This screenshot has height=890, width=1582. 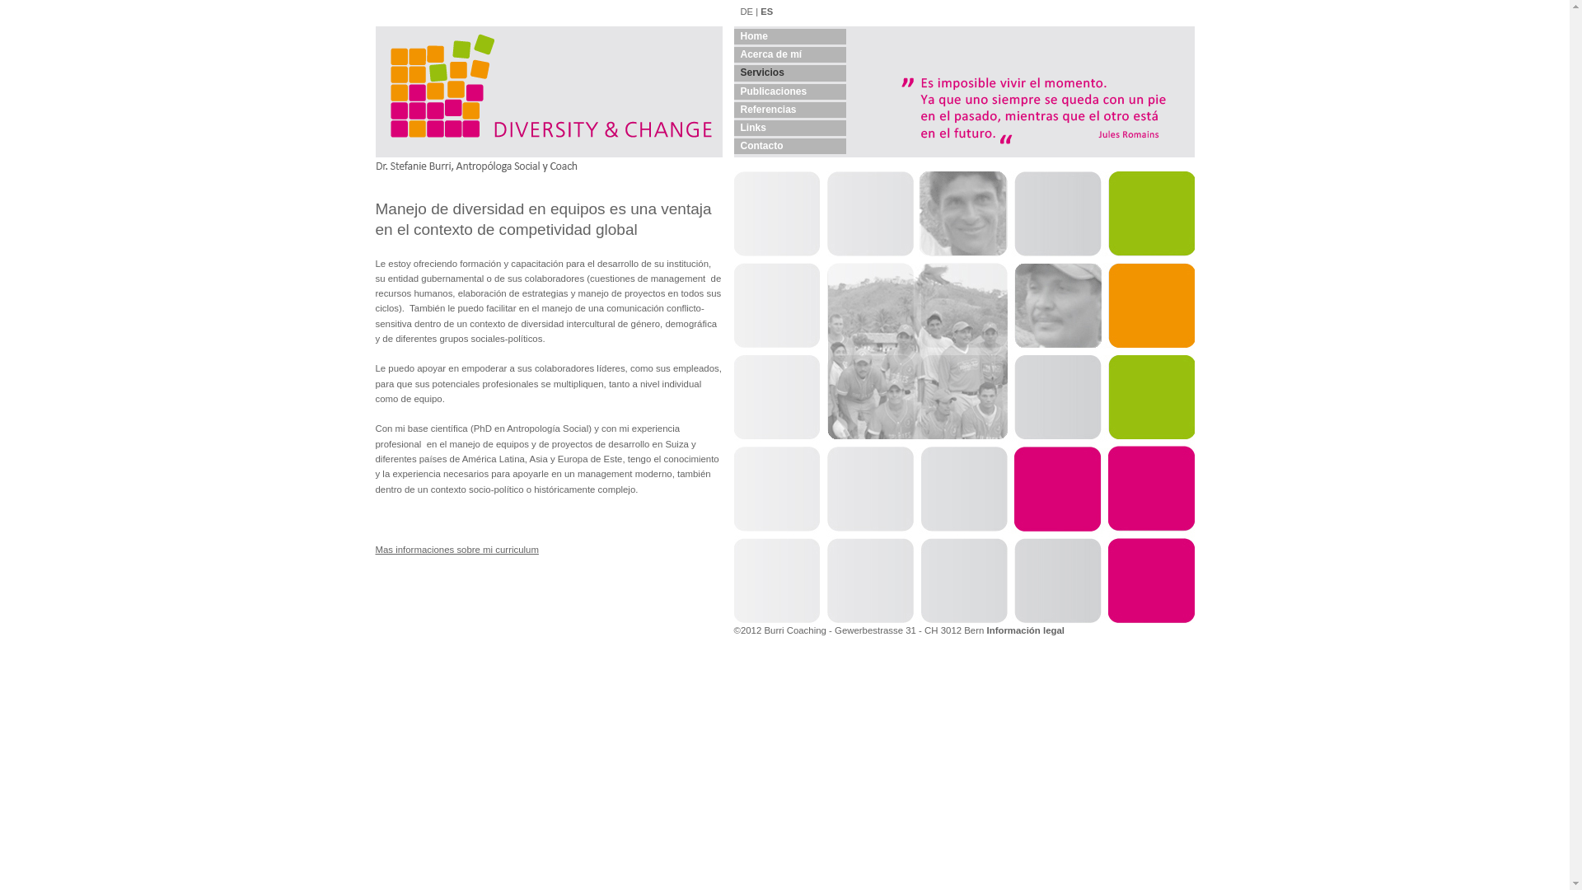 What do you see at coordinates (789, 91) in the screenshot?
I see `Publicaciones` at bounding box center [789, 91].